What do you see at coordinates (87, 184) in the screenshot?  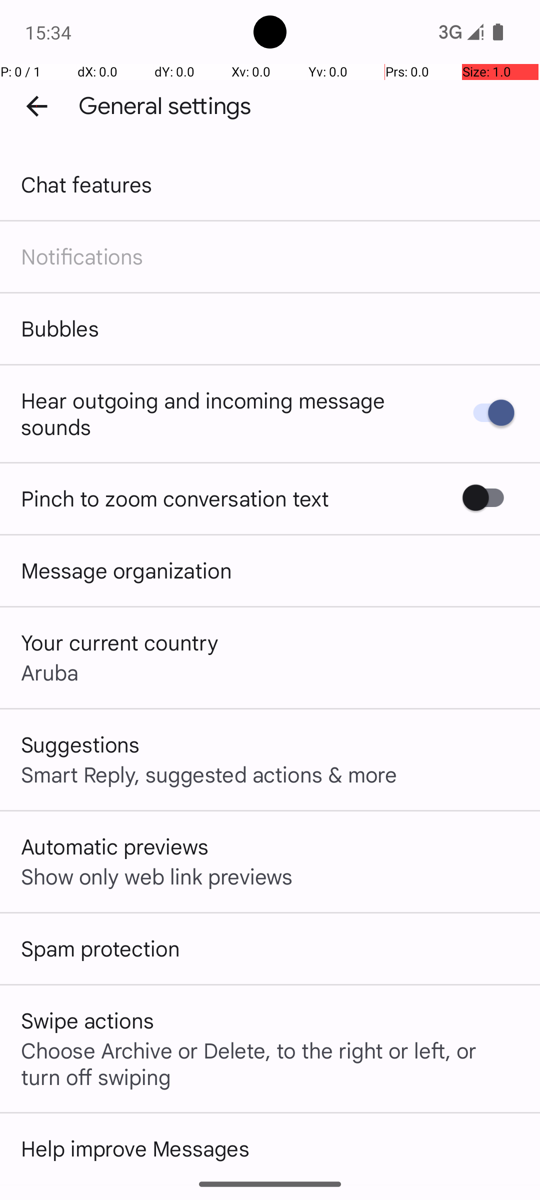 I see `Chat features` at bounding box center [87, 184].